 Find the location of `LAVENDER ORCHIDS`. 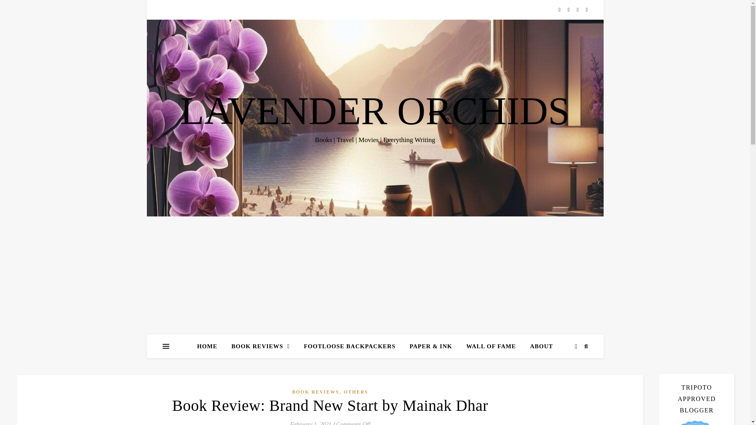

LAVENDER ORCHIDS is located at coordinates (375, 111).